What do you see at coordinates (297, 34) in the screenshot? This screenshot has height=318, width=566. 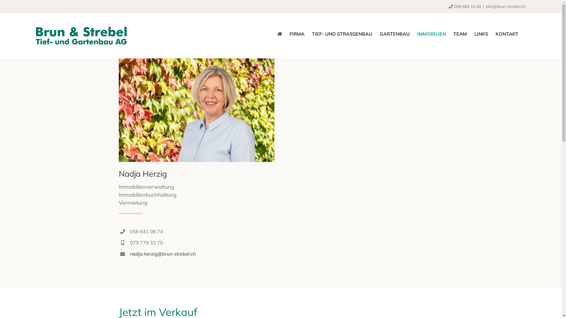 I see `FIRMA` at bounding box center [297, 34].